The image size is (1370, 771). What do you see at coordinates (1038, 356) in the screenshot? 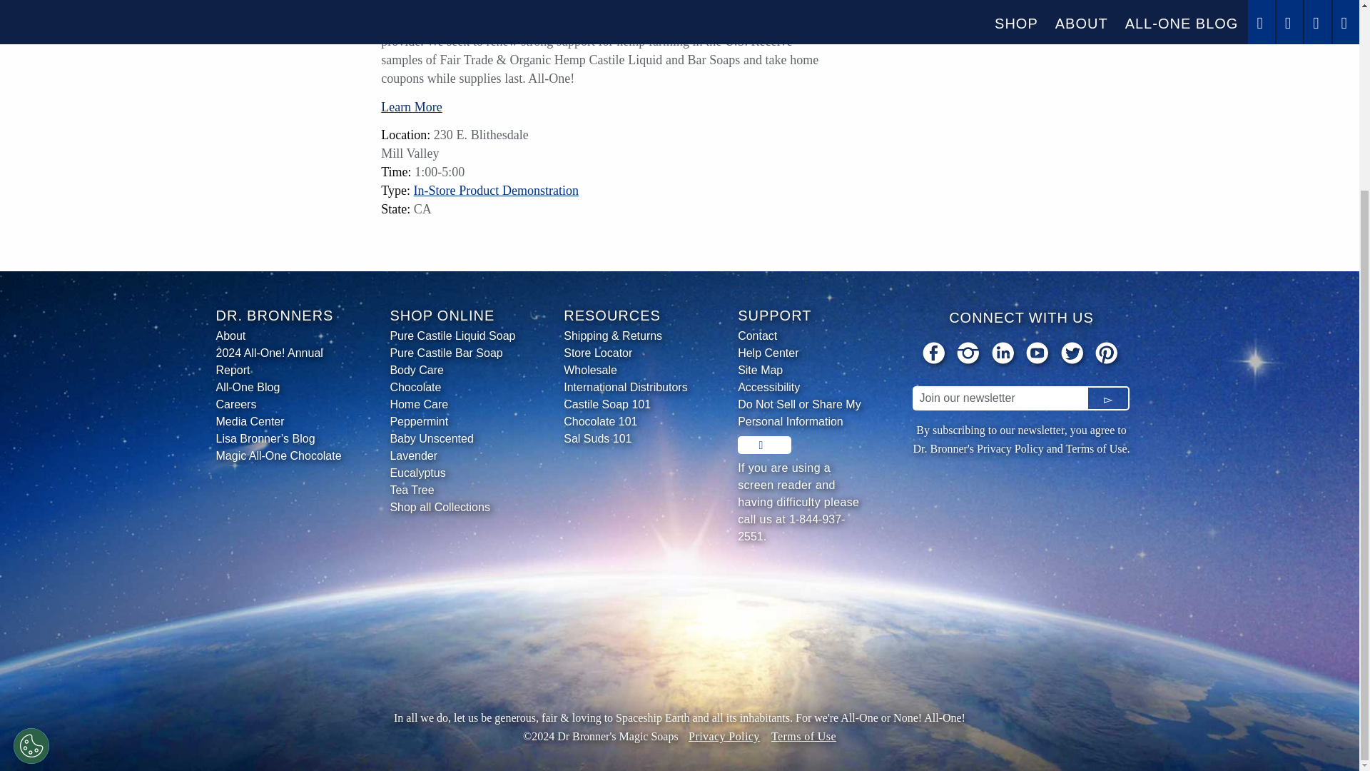
I see `Dr. Bronner's on YouTube` at bounding box center [1038, 356].